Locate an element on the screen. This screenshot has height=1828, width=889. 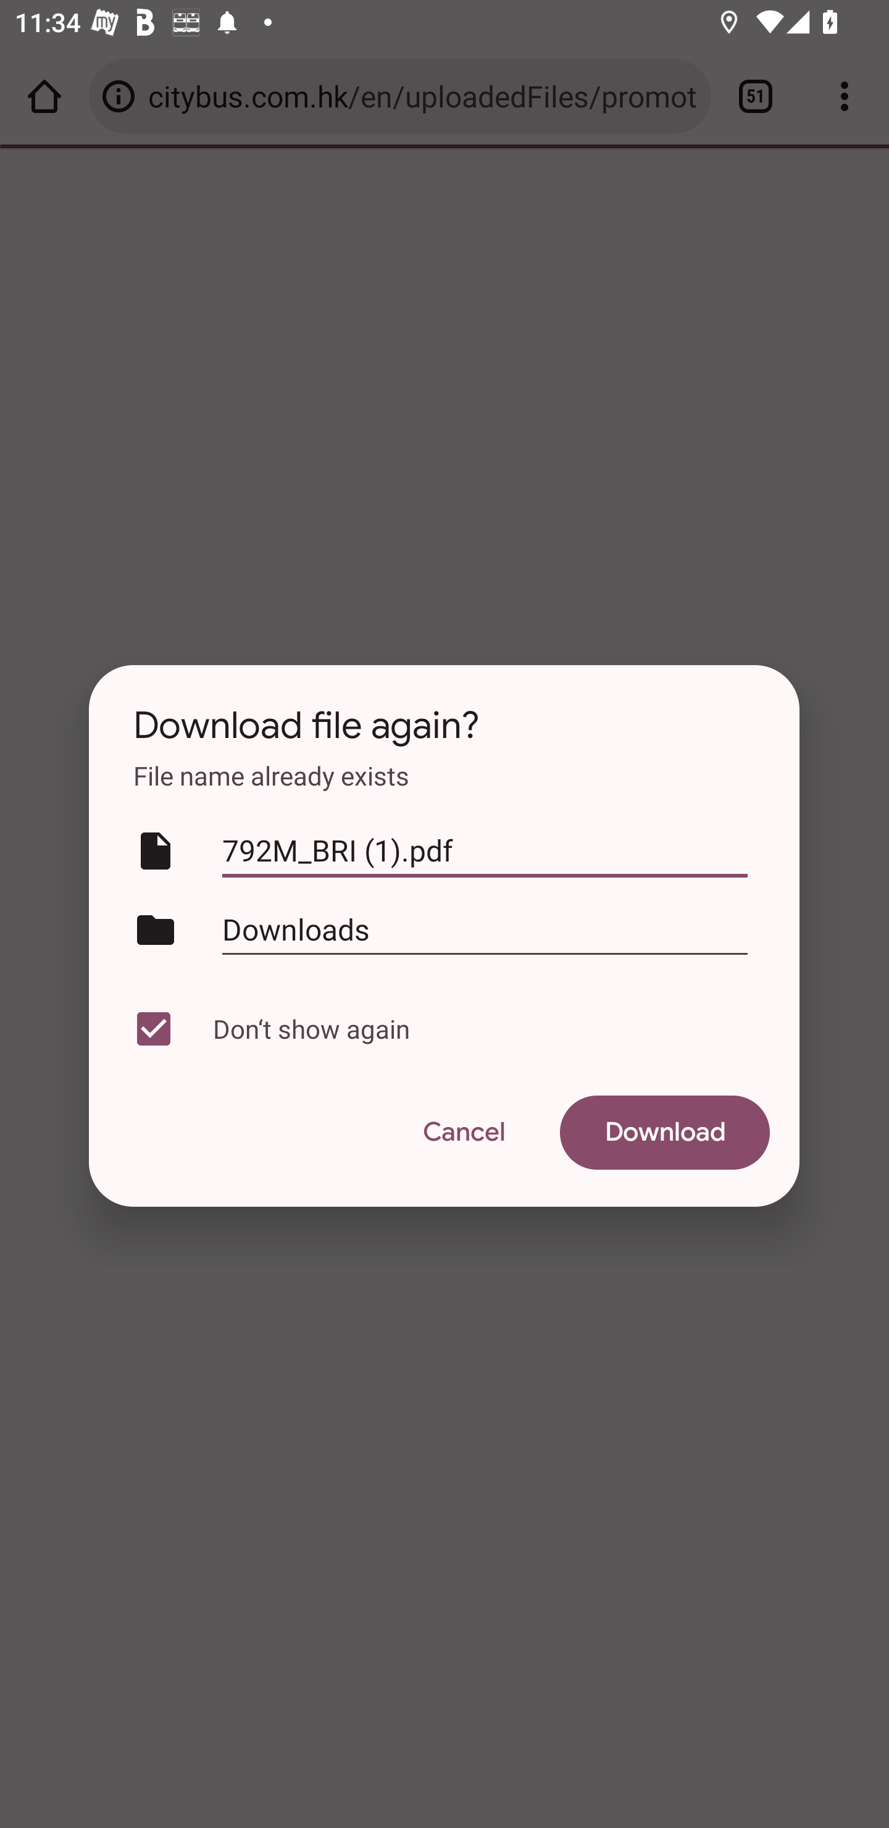
Cancel is located at coordinates (463, 1133).